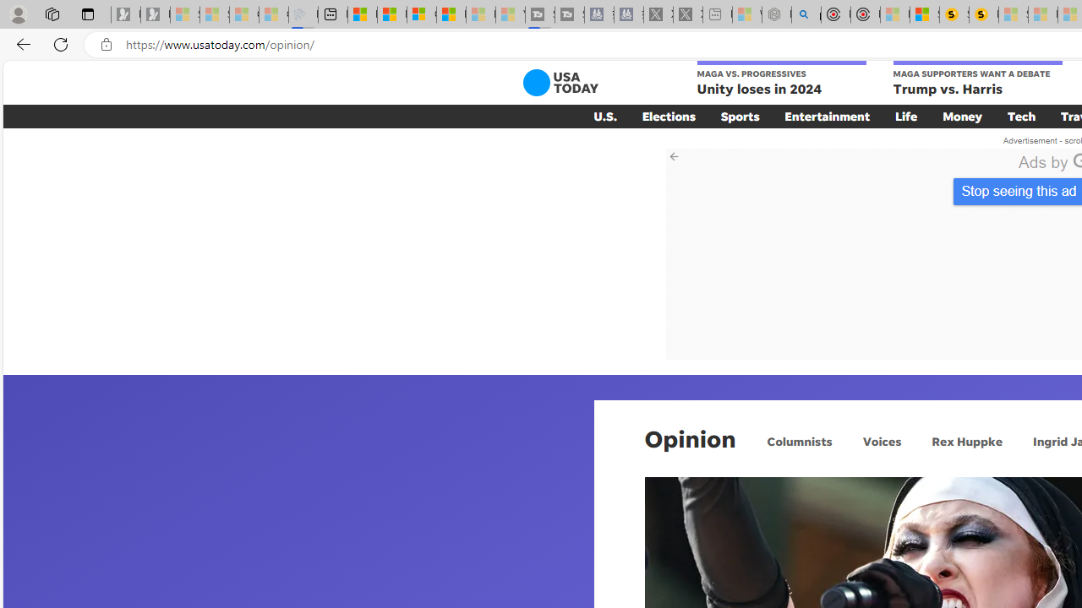 The height and width of the screenshot is (608, 1082). I want to click on MAGA VS. PROGRESSIVES Unity loses in 2024, so click(781, 79).